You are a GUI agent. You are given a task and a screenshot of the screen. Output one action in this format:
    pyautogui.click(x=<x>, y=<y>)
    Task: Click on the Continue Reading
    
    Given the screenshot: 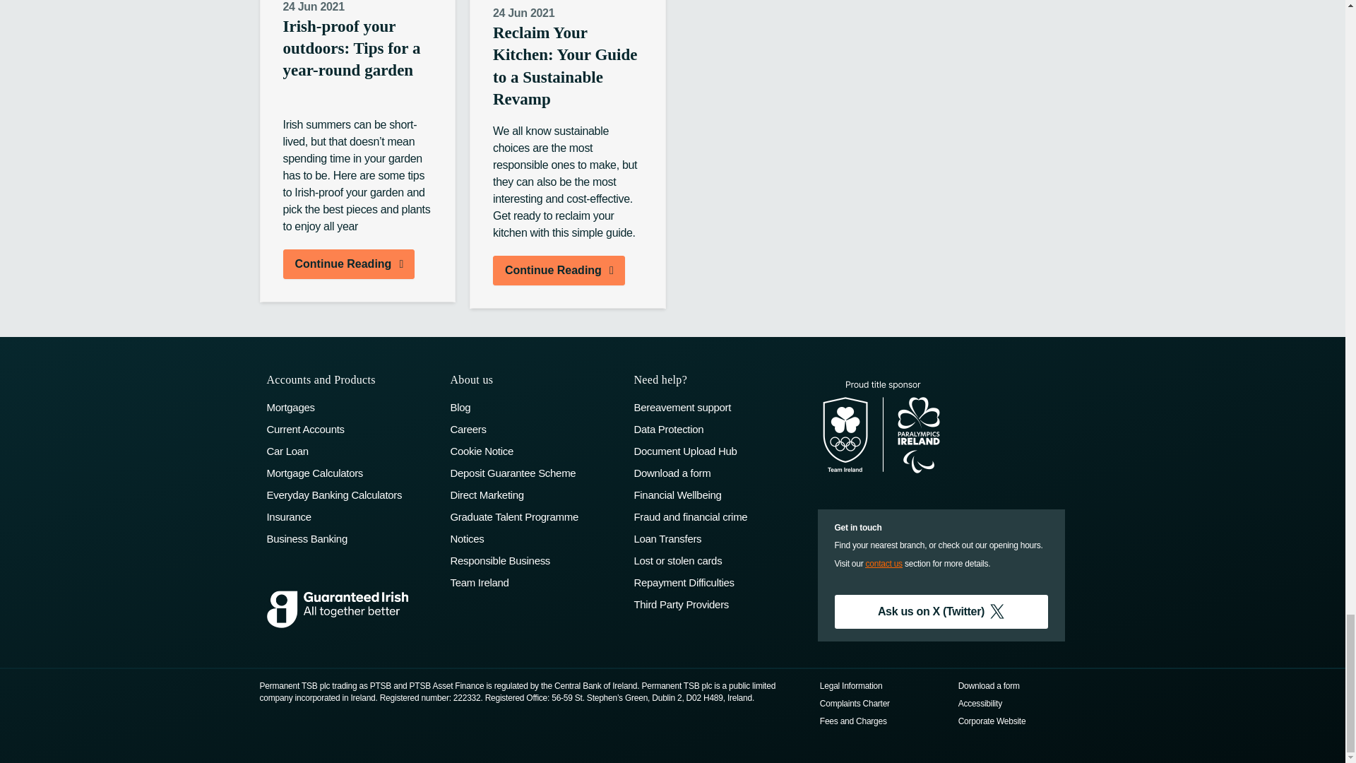 What is the action you would take?
    pyautogui.click(x=348, y=264)
    